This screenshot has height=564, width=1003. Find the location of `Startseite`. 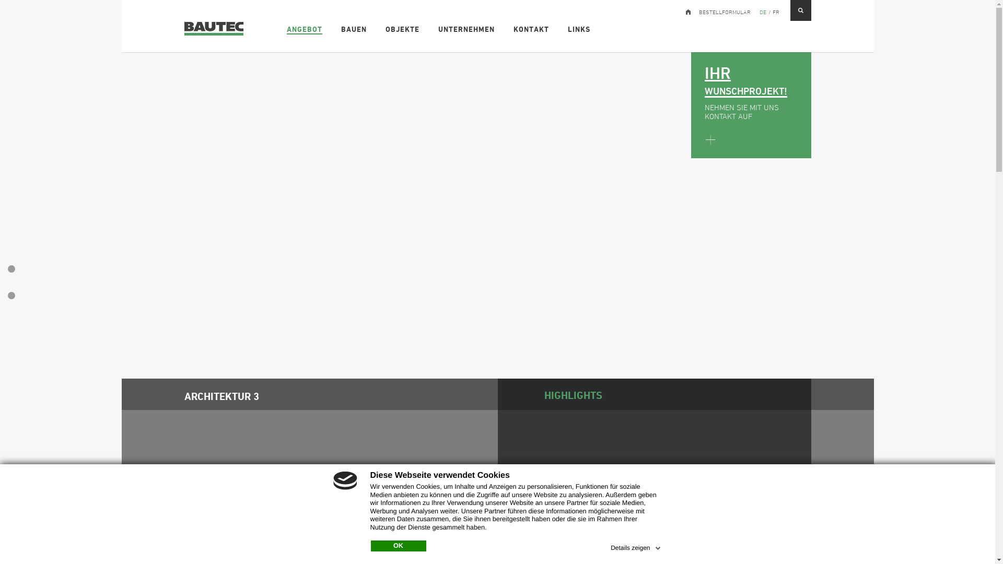

Startseite is located at coordinates (687, 10).